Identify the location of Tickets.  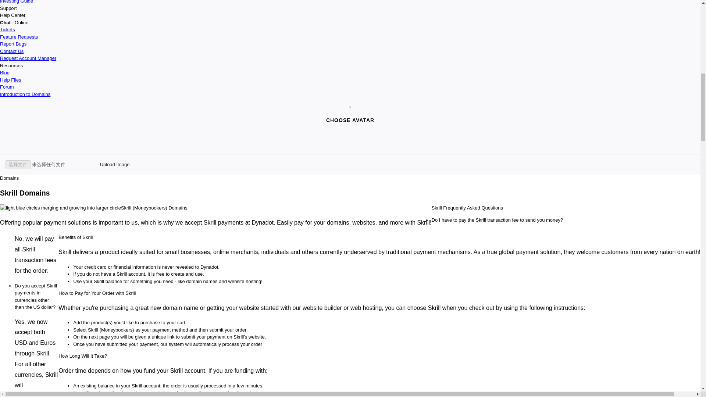
(7, 29).